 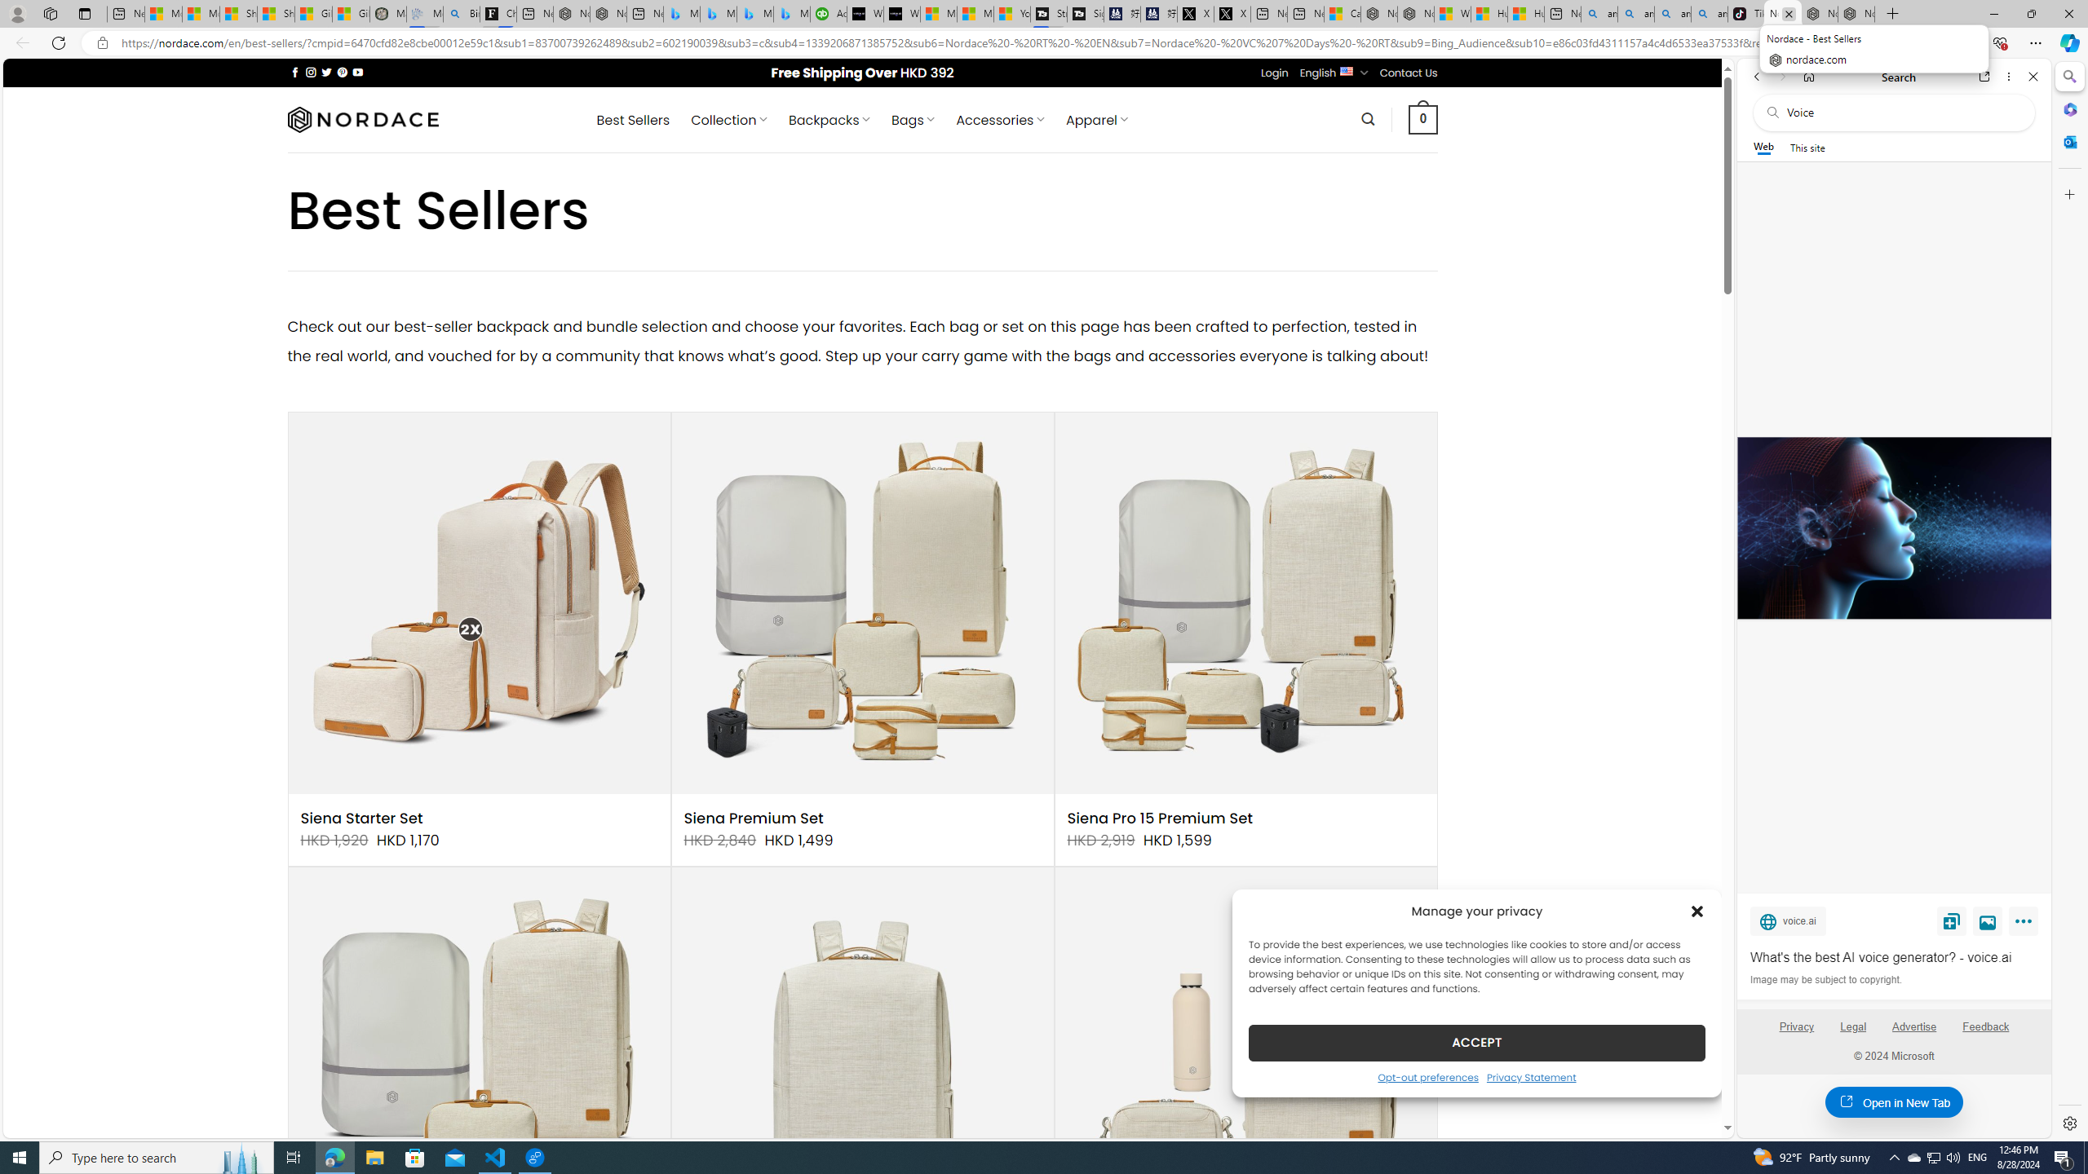 I want to click on Settings, so click(x=2068, y=1123).